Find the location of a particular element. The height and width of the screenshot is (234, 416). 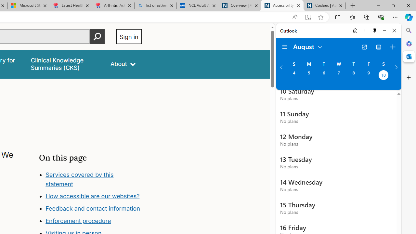

Monday, August 5, 2024.  is located at coordinates (309, 76).